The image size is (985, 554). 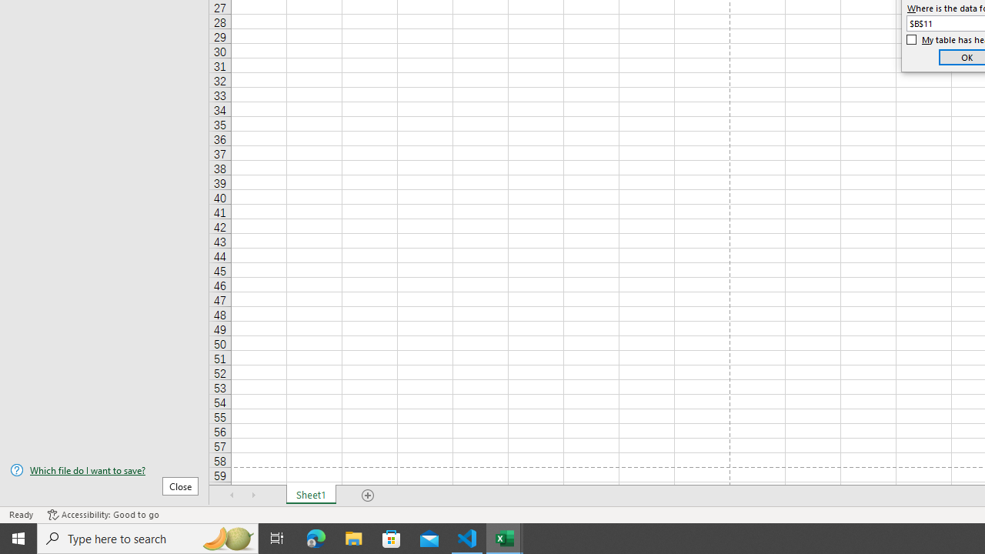 I want to click on Scroll Left, so click(x=232, y=496).